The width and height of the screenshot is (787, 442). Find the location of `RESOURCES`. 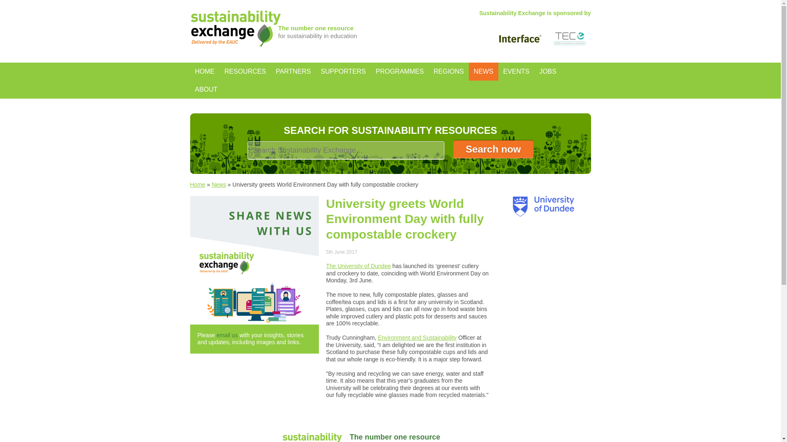

RESOURCES is located at coordinates (245, 71).